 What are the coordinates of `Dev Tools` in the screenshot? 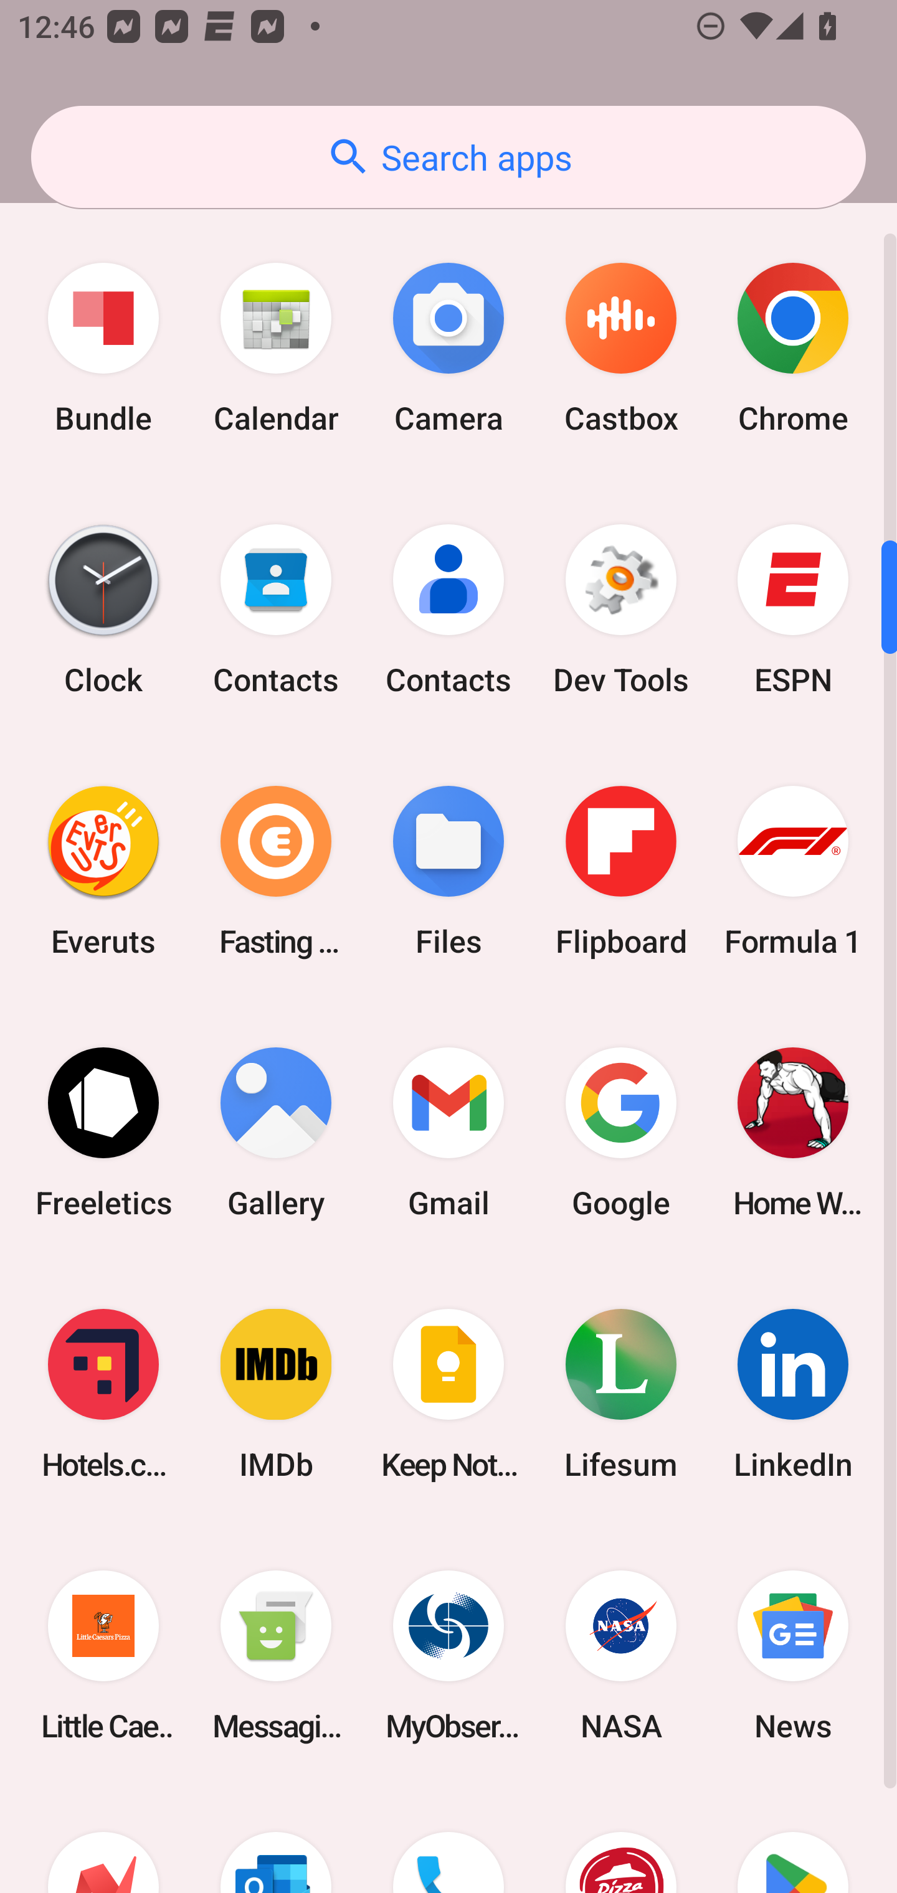 It's located at (620, 609).